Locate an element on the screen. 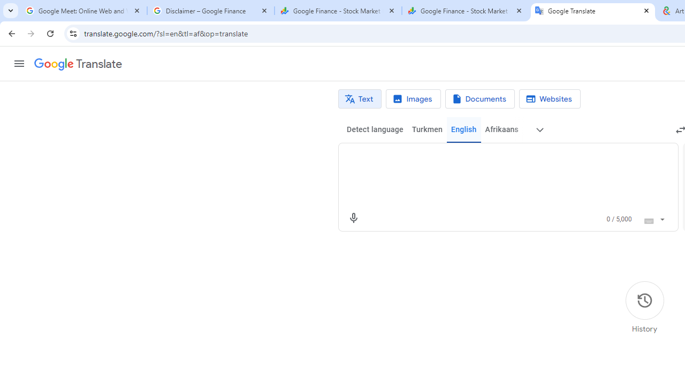 Image resolution: width=685 pixels, height=385 pixels. Detect language is located at coordinates (375, 129).